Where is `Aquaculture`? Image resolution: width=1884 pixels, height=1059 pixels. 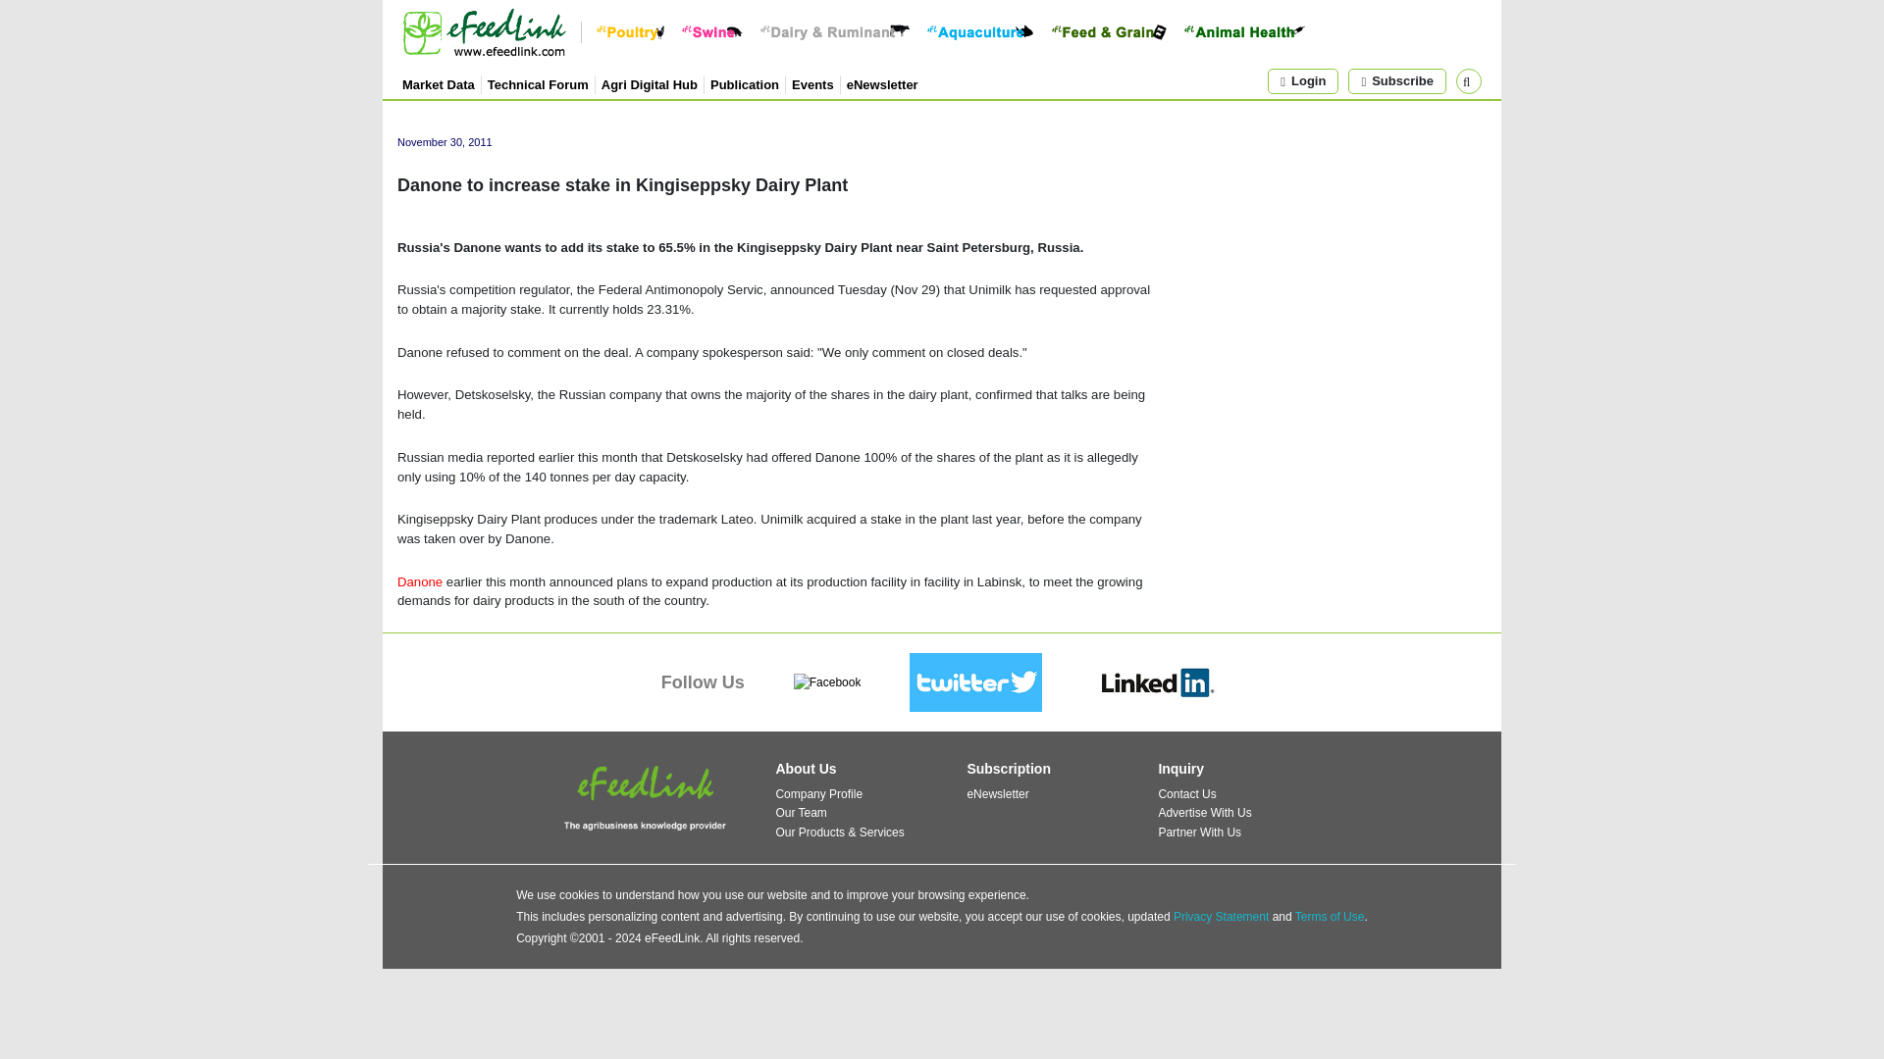
Aquaculture is located at coordinates (979, 31).